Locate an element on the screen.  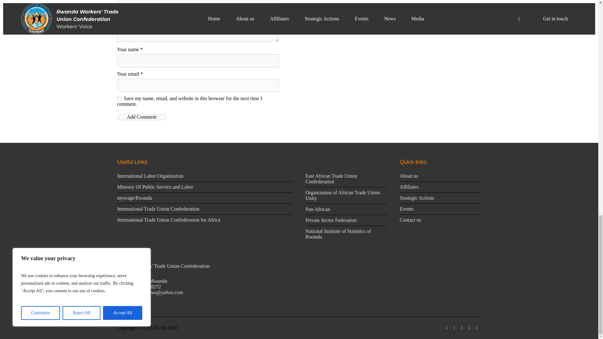
Google is located at coordinates (462, 328).